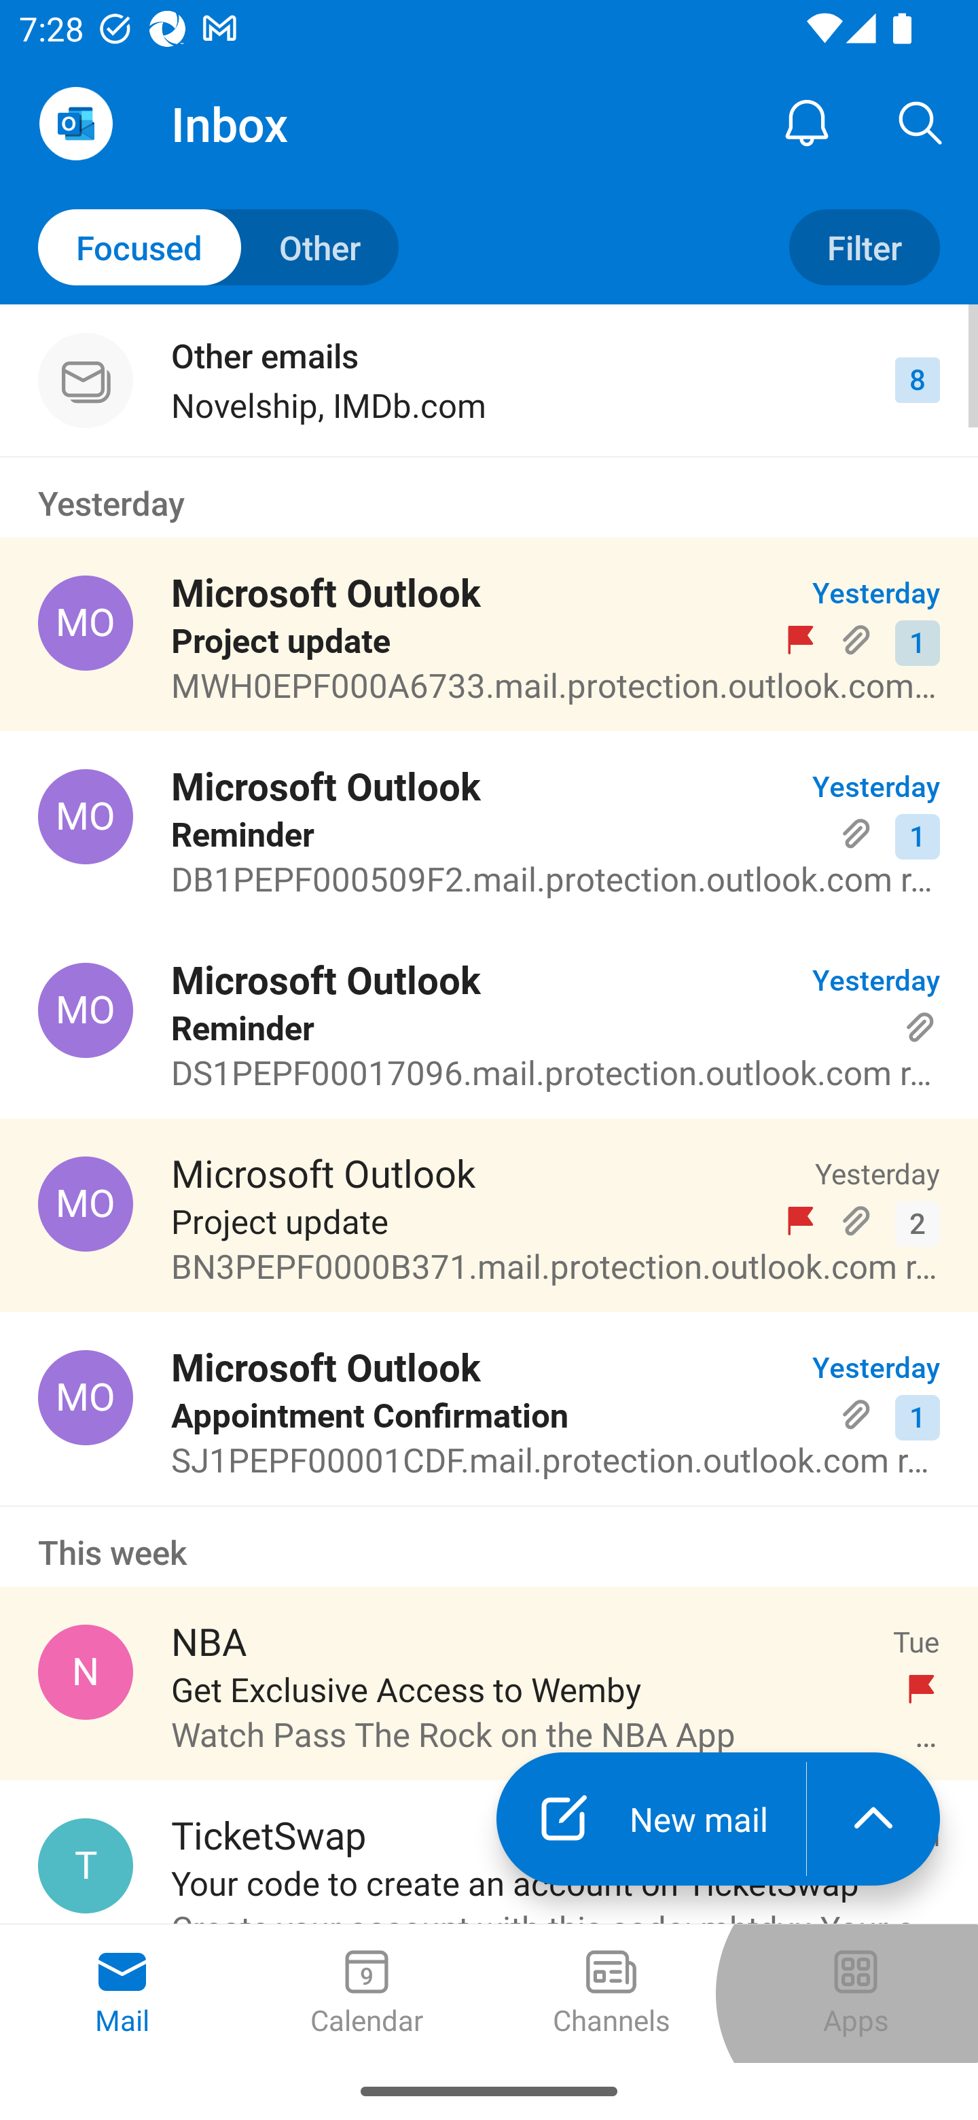 This screenshot has width=978, height=2120. I want to click on Open Navigation Drawer, so click(75, 124).